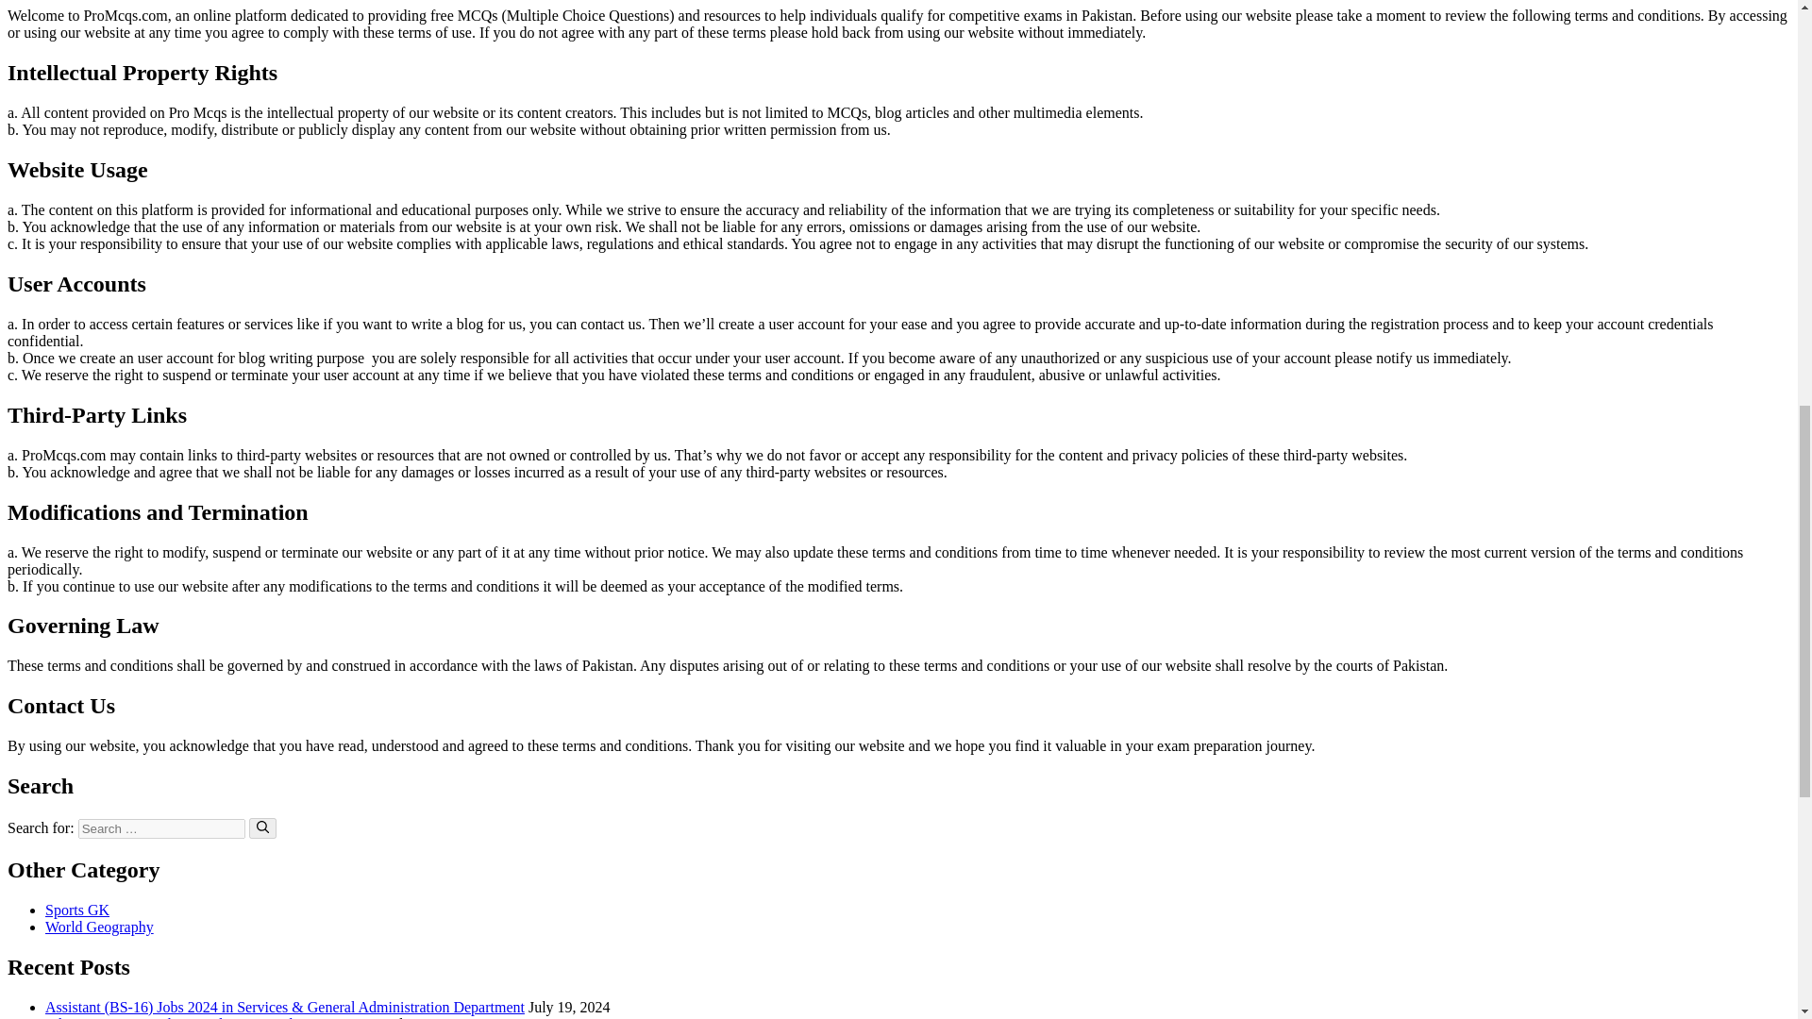 This screenshot has height=1019, width=1812. What do you see at coordinates (160, 828) in the screenshot?
I see `Search for:` at bounding box center [160, 828].